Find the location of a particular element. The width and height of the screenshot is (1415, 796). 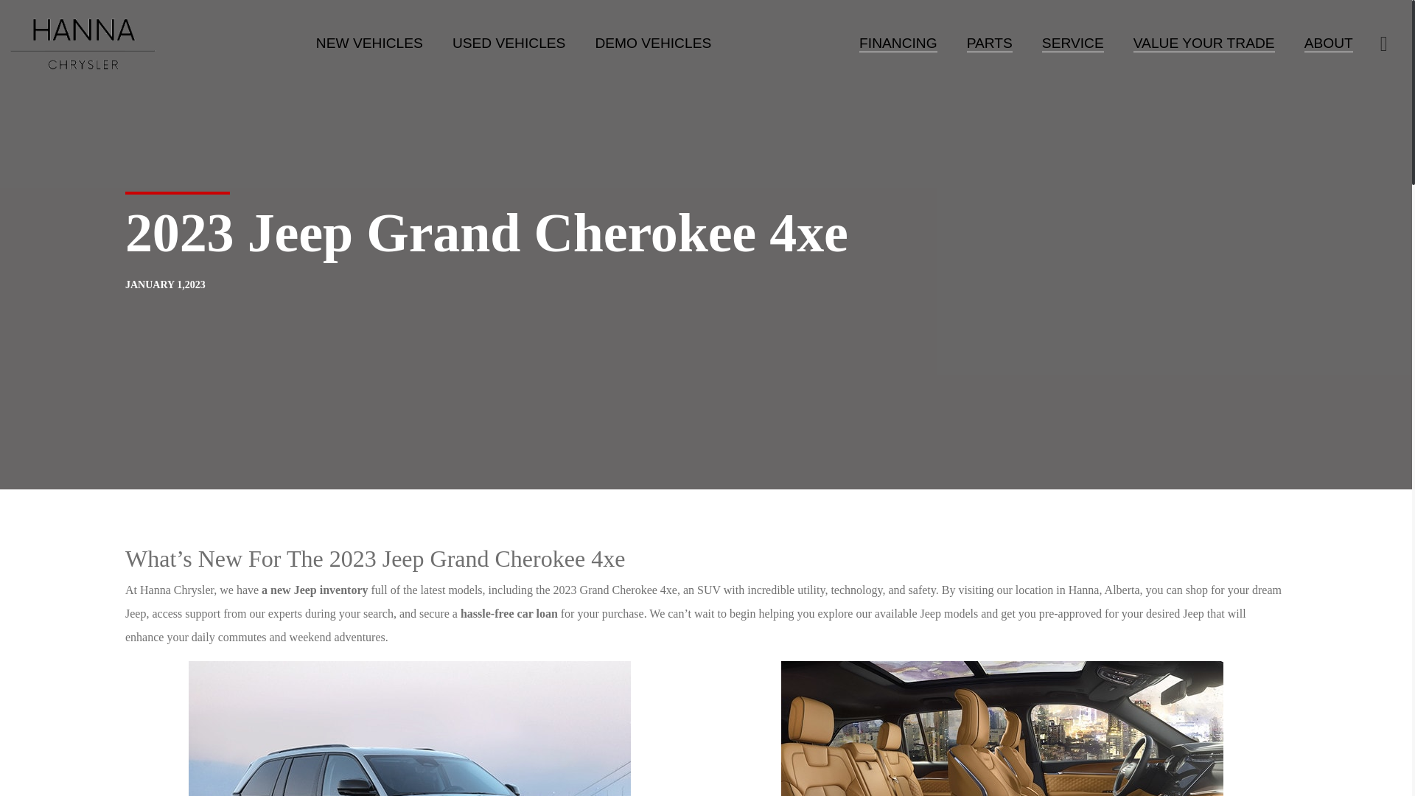

PARTS is located at coordinates (989, 43).